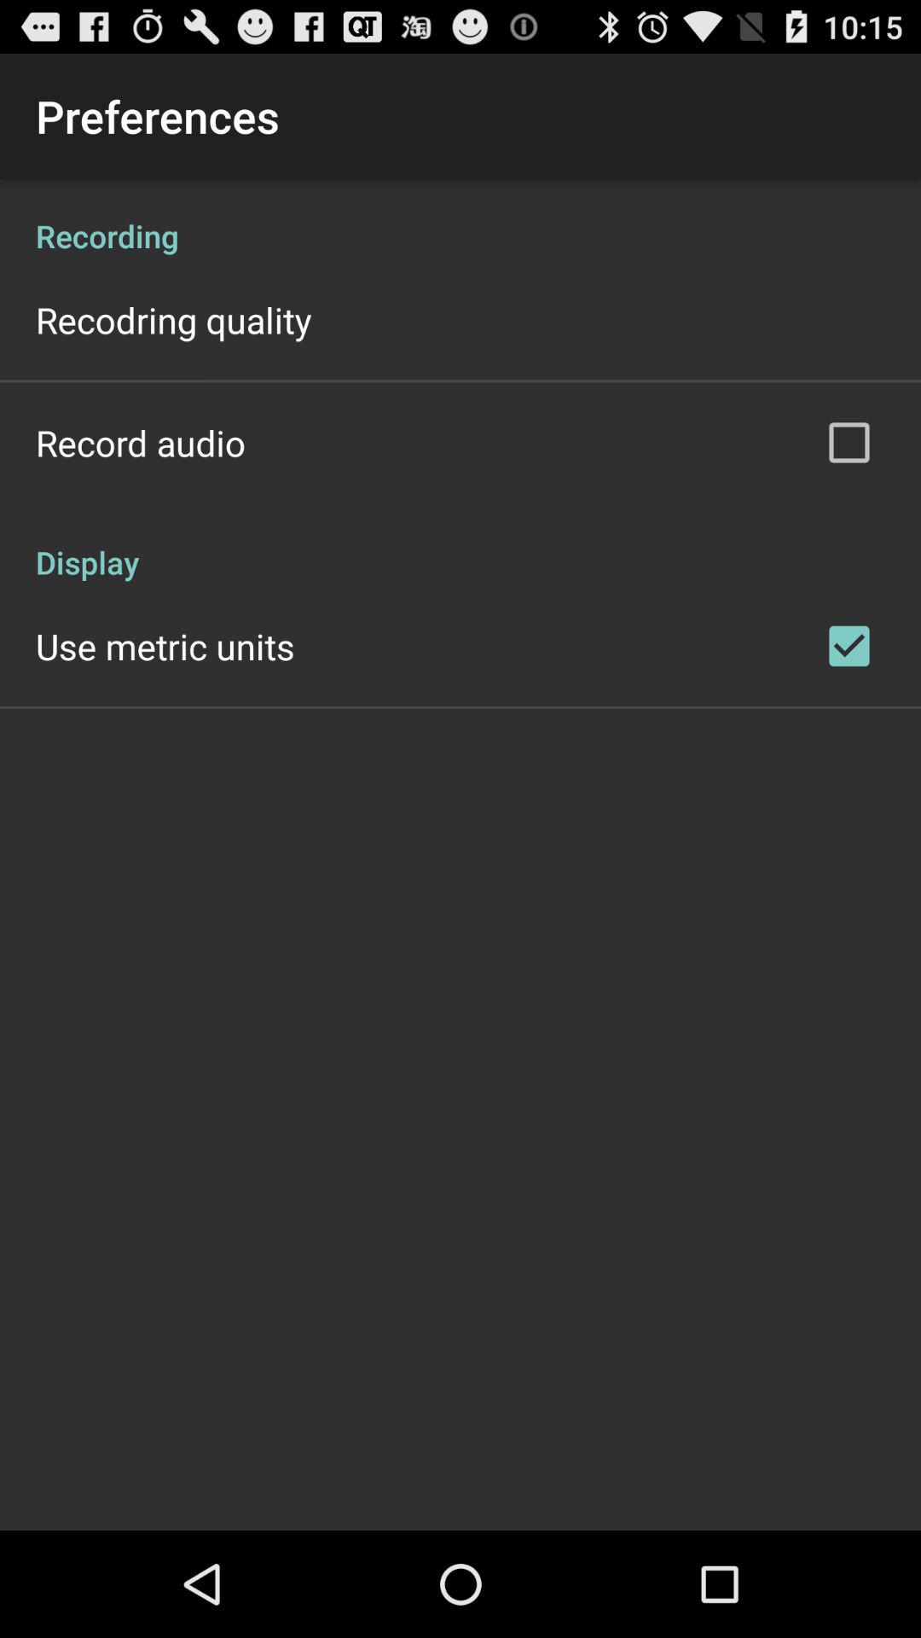 The height and width of the screenshot is (1638, 921). I want to click on turn on app below recording, so click(174, 319).